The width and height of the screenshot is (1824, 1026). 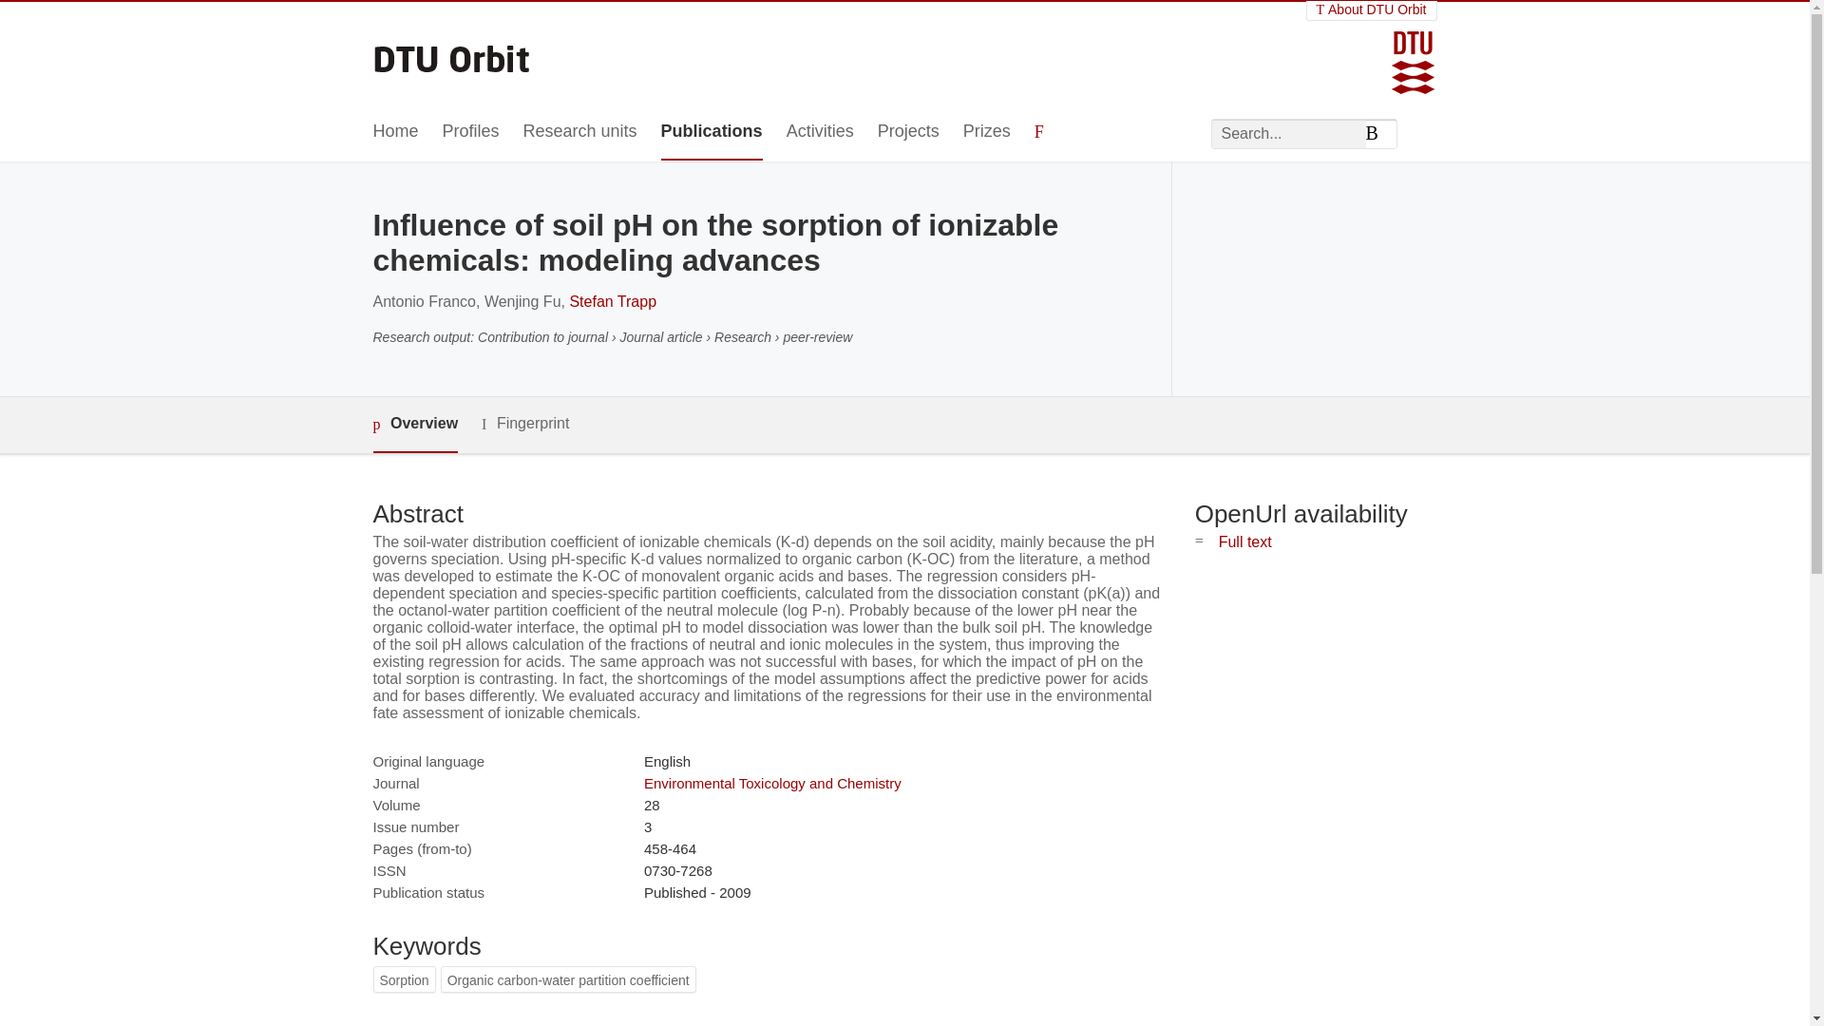 I want to click on Stefan Trapp, so click(x=613, y=301).